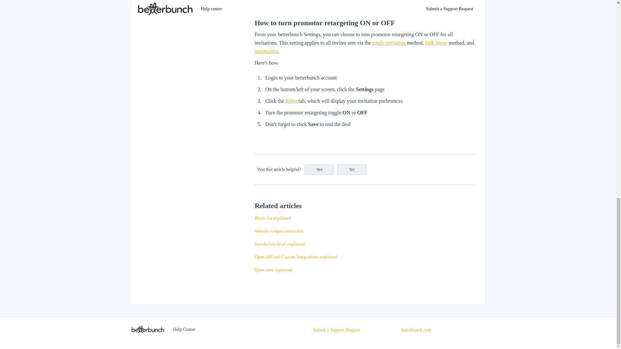 This screenshot has width=621, height=349. I want to click on Website widget connection, so click(279, 231).